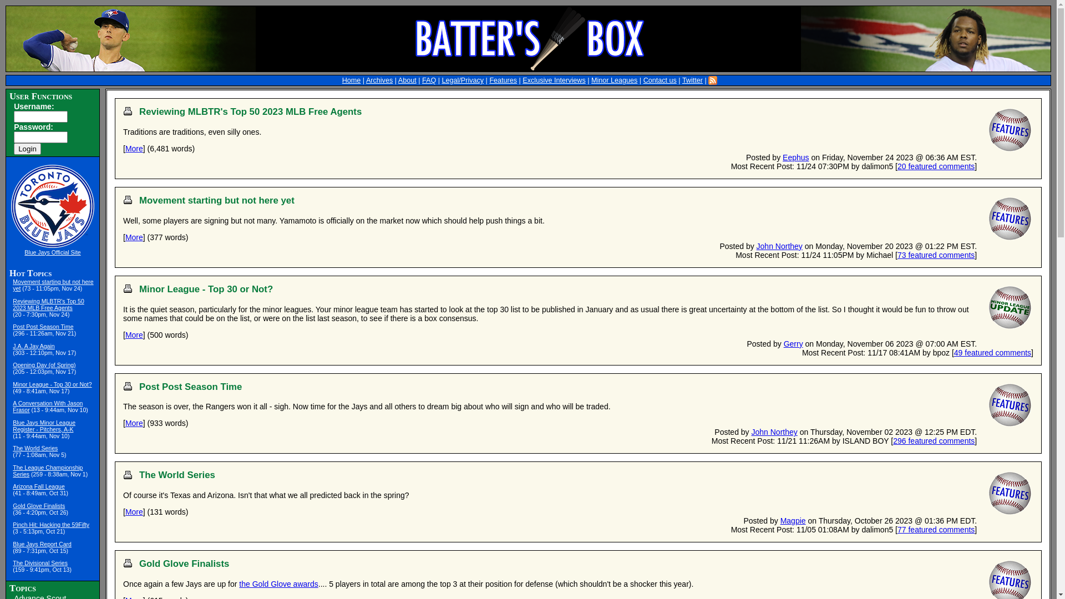 The width and height of the screenshot is (1065, 599). What do you see at coordinates (1010, 494) in the screenshot?
I see `Features` at bounding box center [1010, 494].